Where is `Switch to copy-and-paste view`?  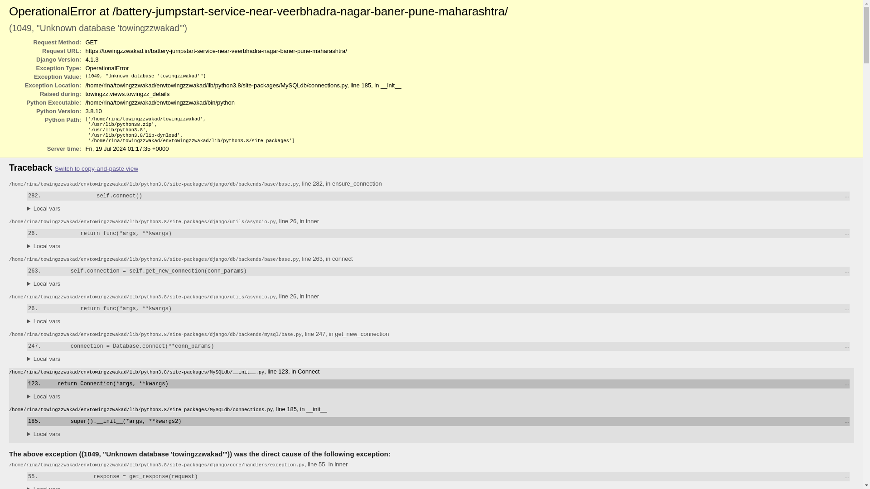
Switch to copy-and-paste view is located at coordinates (96, 168).